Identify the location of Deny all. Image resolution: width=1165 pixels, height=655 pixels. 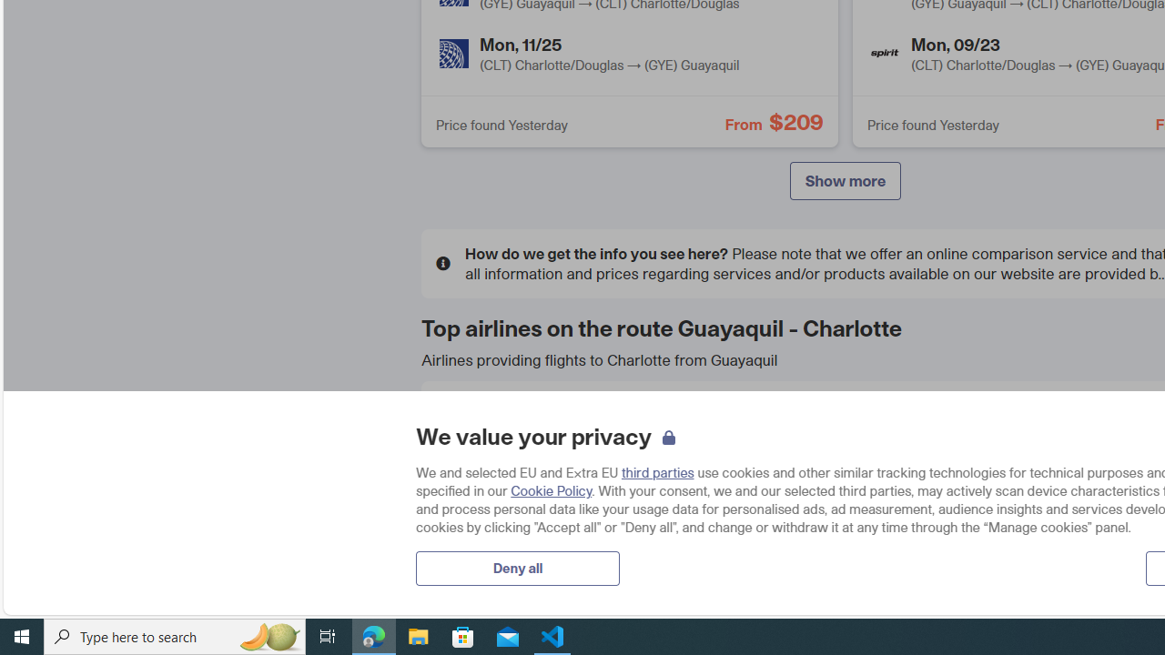
(517, 568).